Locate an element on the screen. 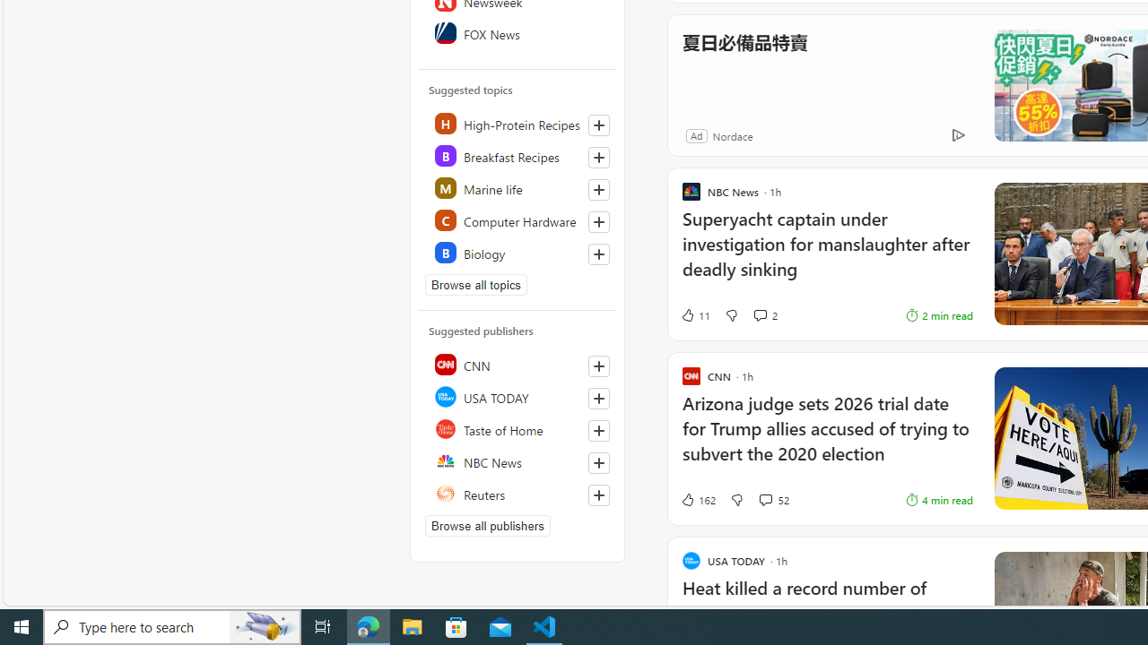 This screenshot has height=645, width=1148. Follow this topic is located at coordinates (598, 254).